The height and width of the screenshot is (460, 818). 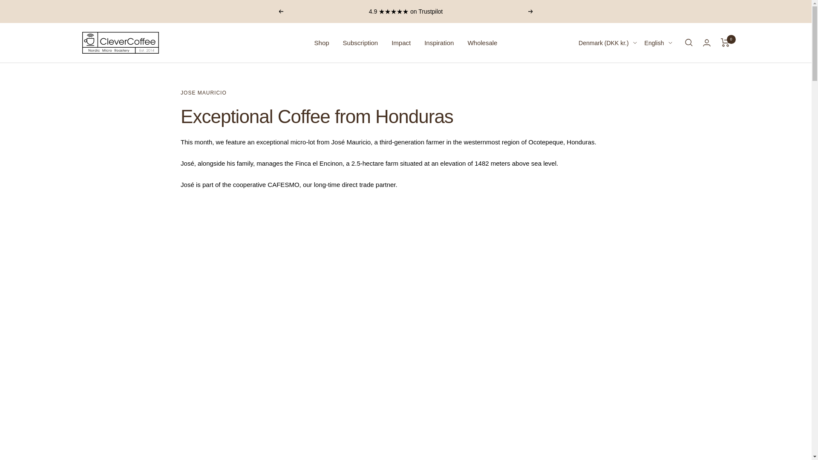 I want to click on Subscription, so click(x=360, y=43).